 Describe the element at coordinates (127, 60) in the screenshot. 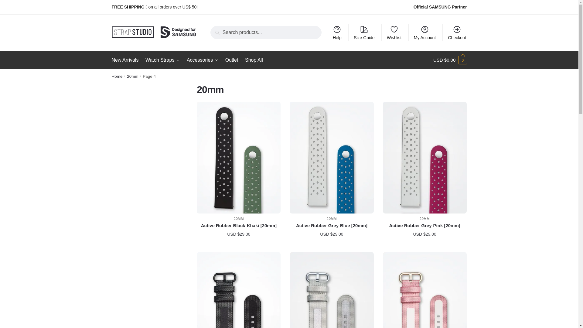

I see `New Arrivals` at that location.